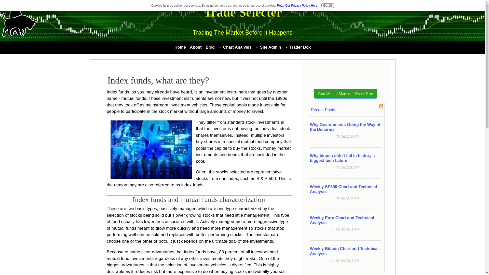  What do you see at coordinates (196, 47) in the screenshot?
I see `About` at bounding box center [196, 47].